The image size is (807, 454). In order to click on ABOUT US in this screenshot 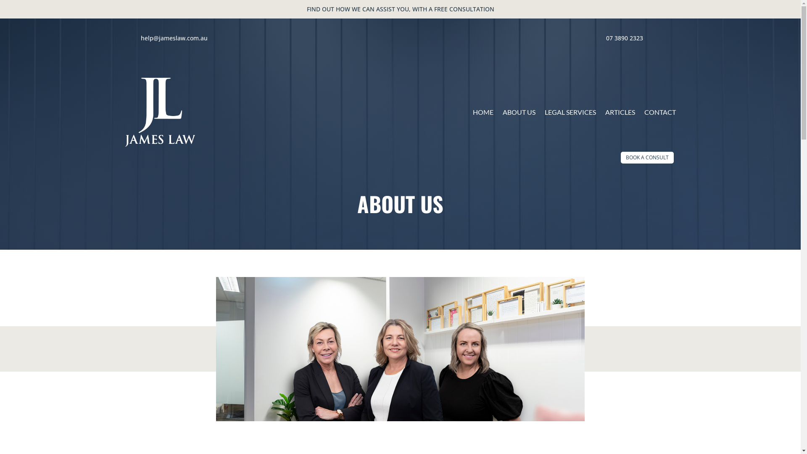, I will do `click(519, 113)`.